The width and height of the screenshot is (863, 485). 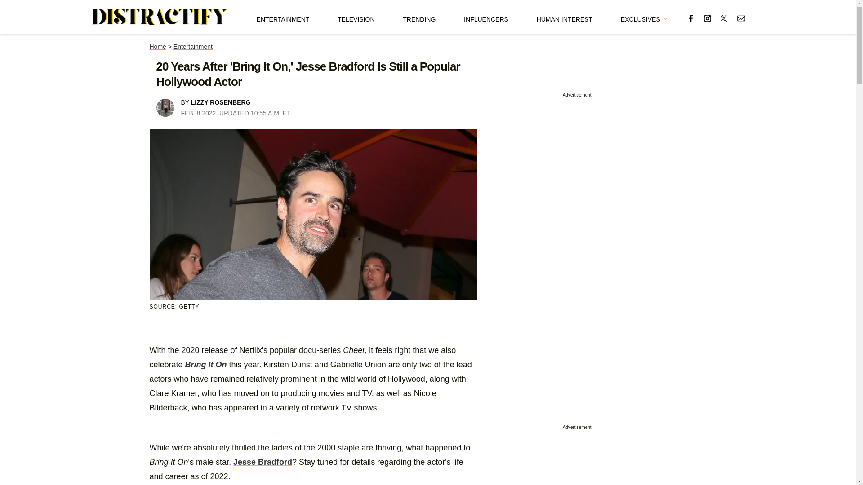 I want to click on HUMAN INTEREST, so click(x=565, y=17).